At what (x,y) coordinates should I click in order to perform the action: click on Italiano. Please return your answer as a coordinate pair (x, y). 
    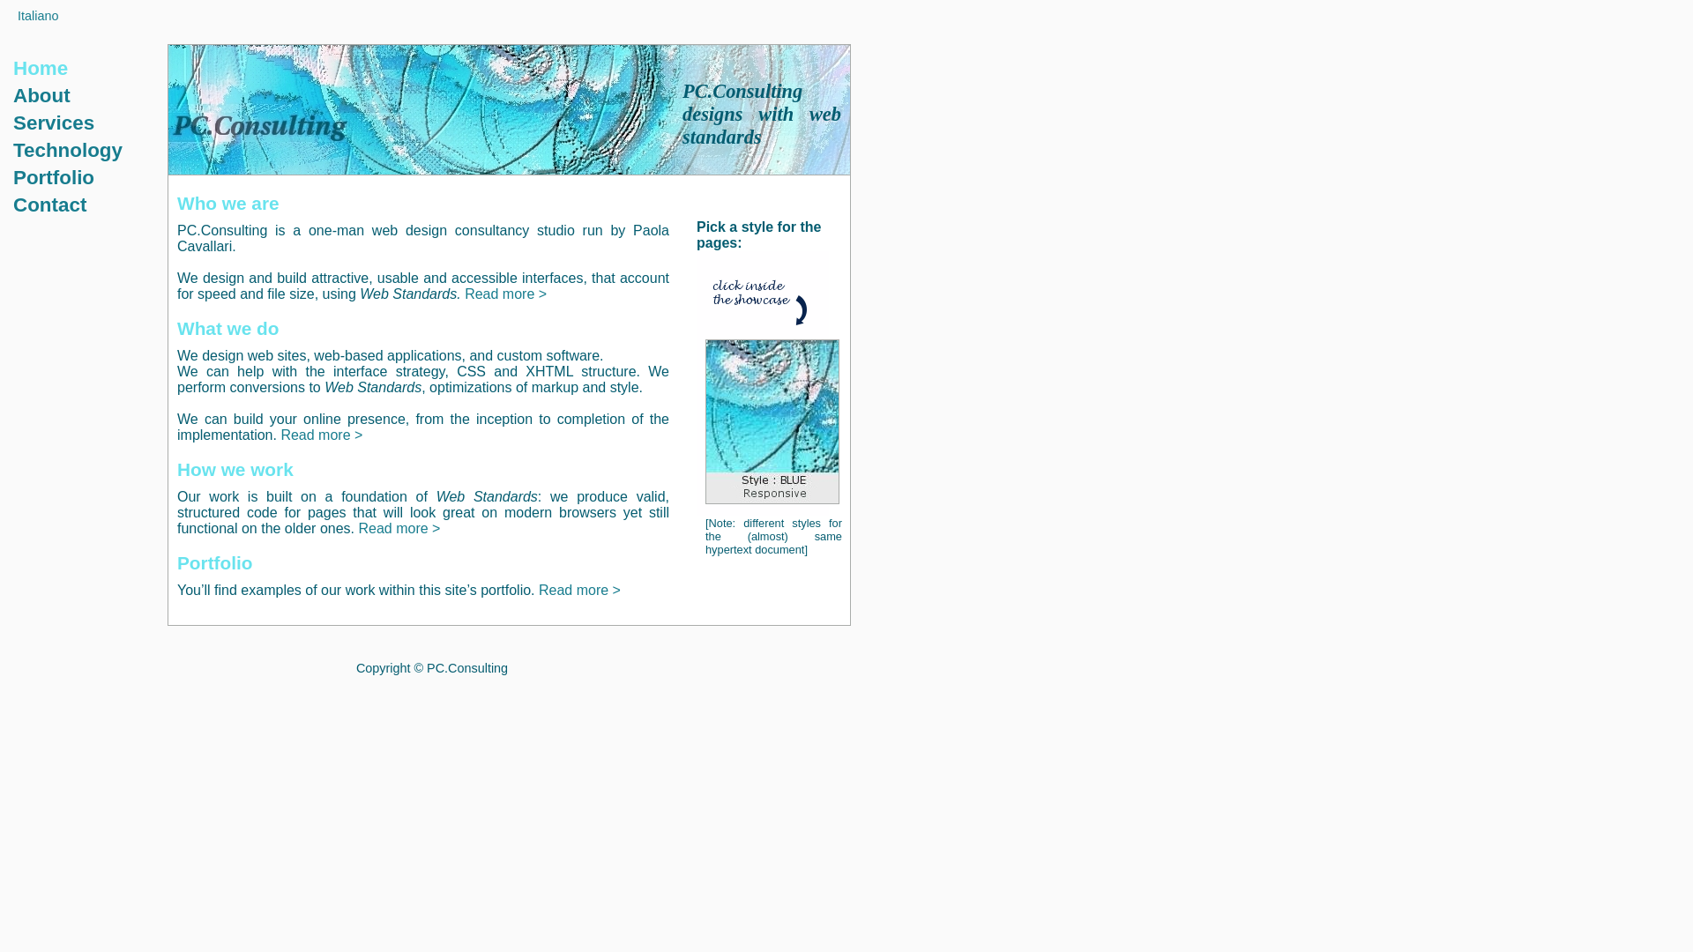
    Looking at the image, I should click on (37, 15).